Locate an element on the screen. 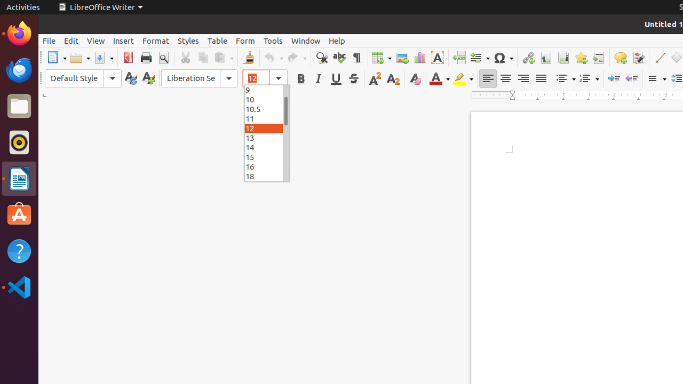 This screenshot has width=683, height=384. Line Spacing is located at coordinates (656, 79).